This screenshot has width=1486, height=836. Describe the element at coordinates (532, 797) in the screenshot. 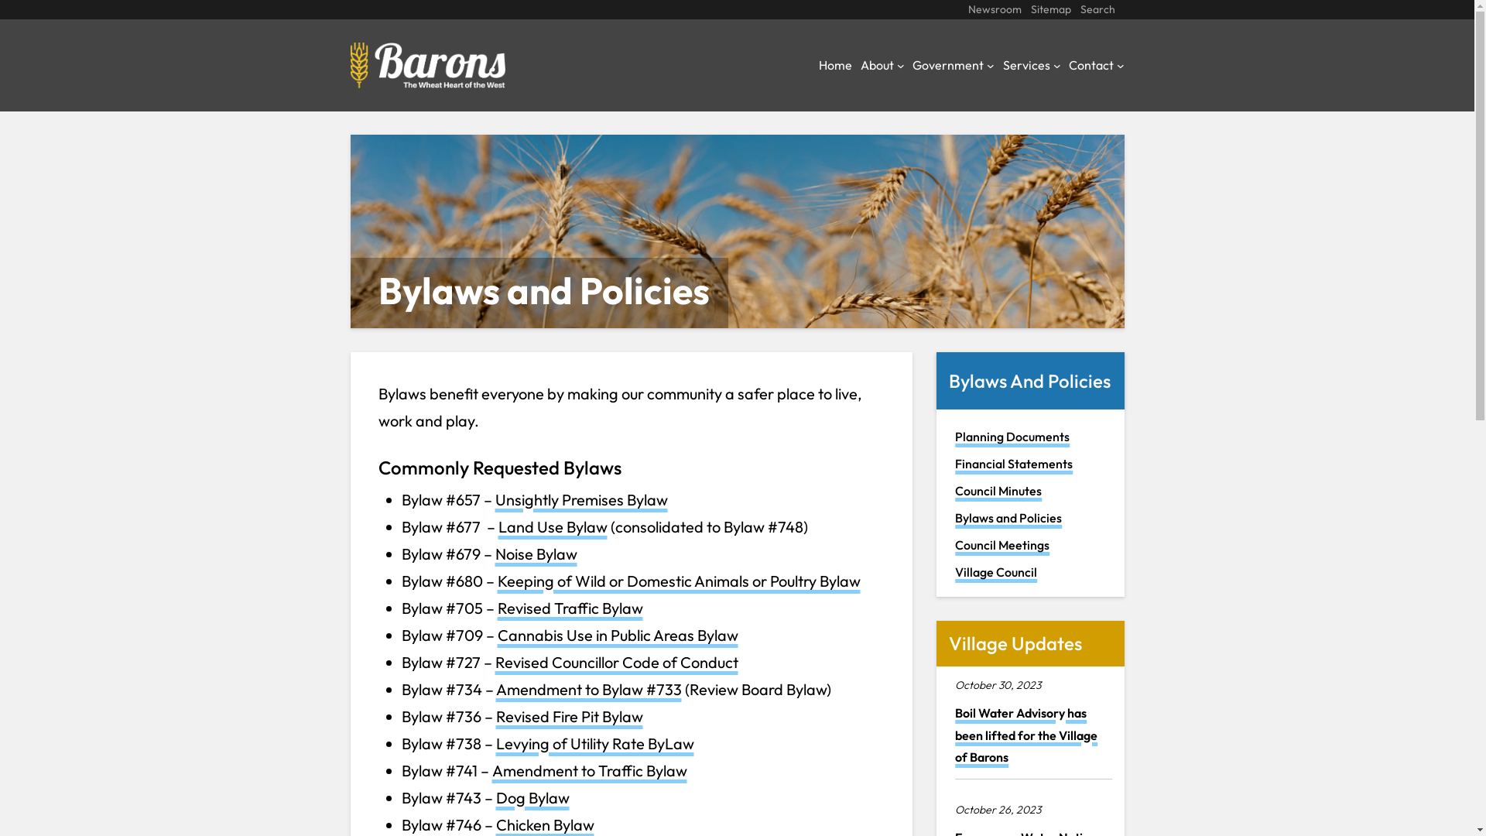

I see `Dog Bylaw` at that location.